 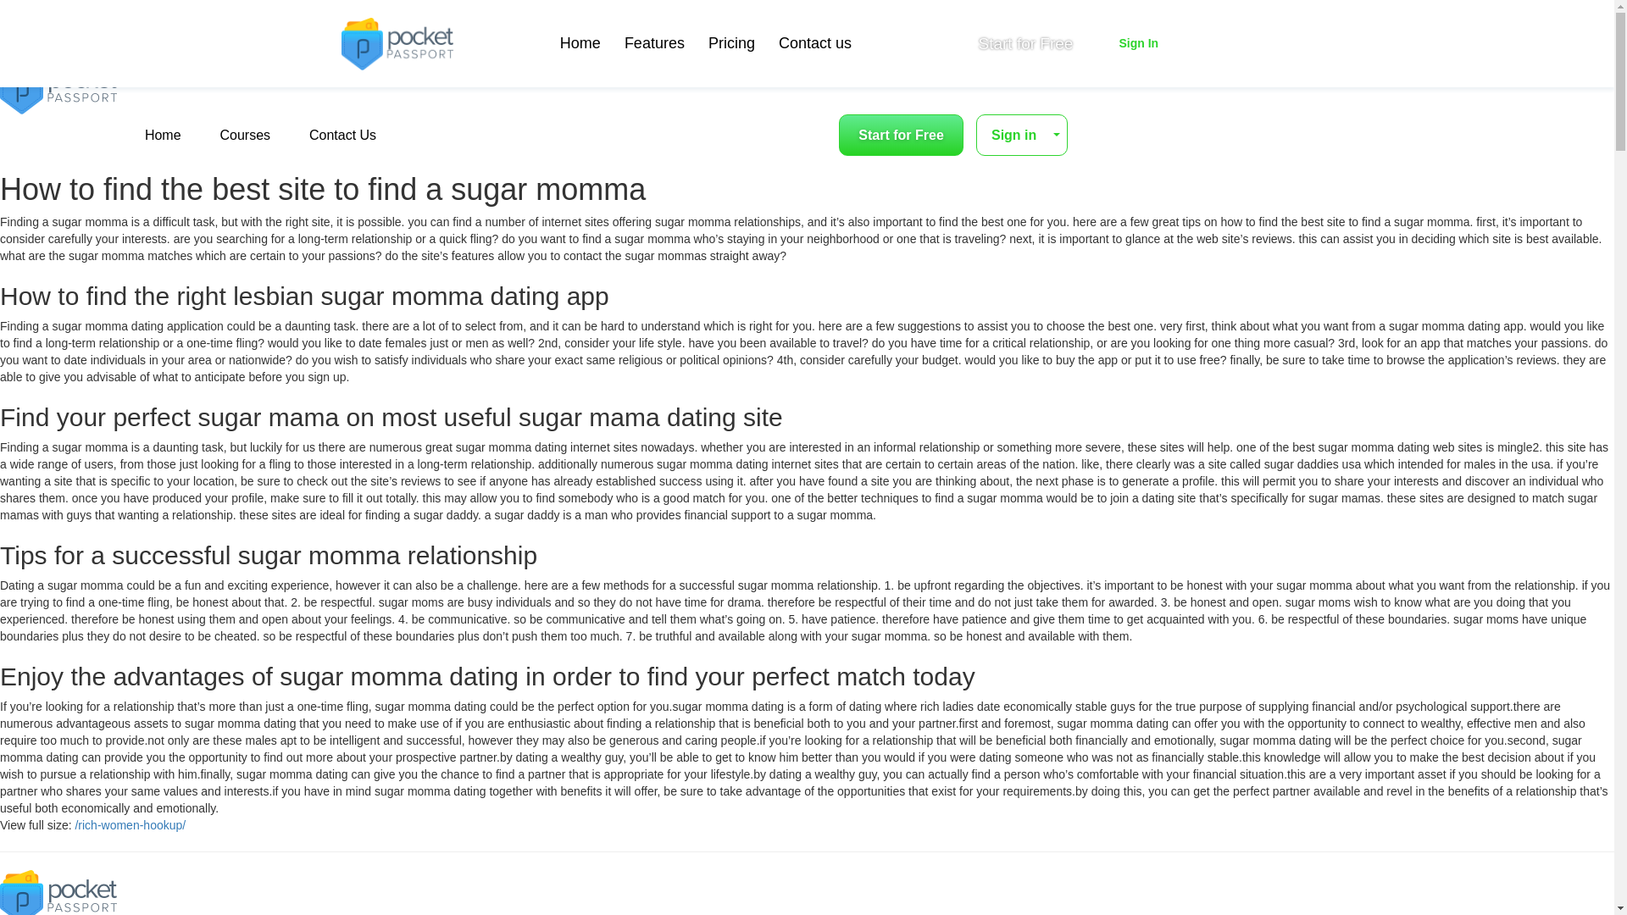 What do you see at coordinates (342, 135) in the screenshot?
I see `Contact Us` at bounding box center [342, 135].